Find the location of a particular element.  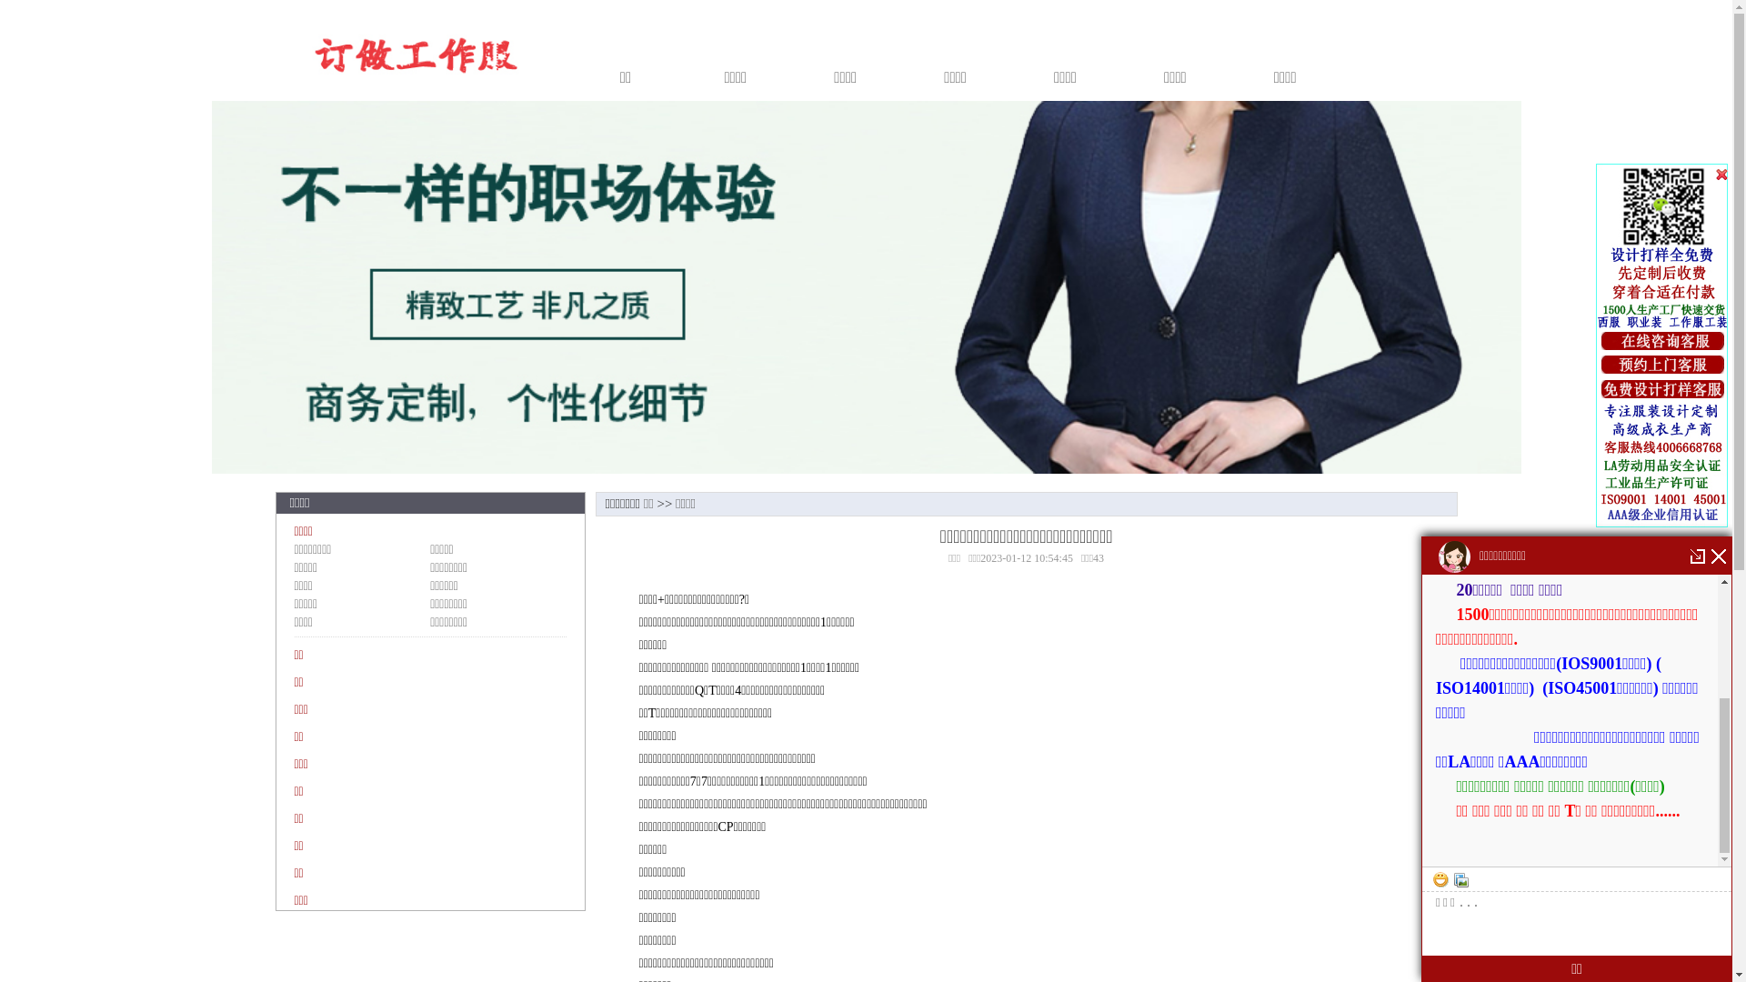

  is located at coordinates (1662, 340).